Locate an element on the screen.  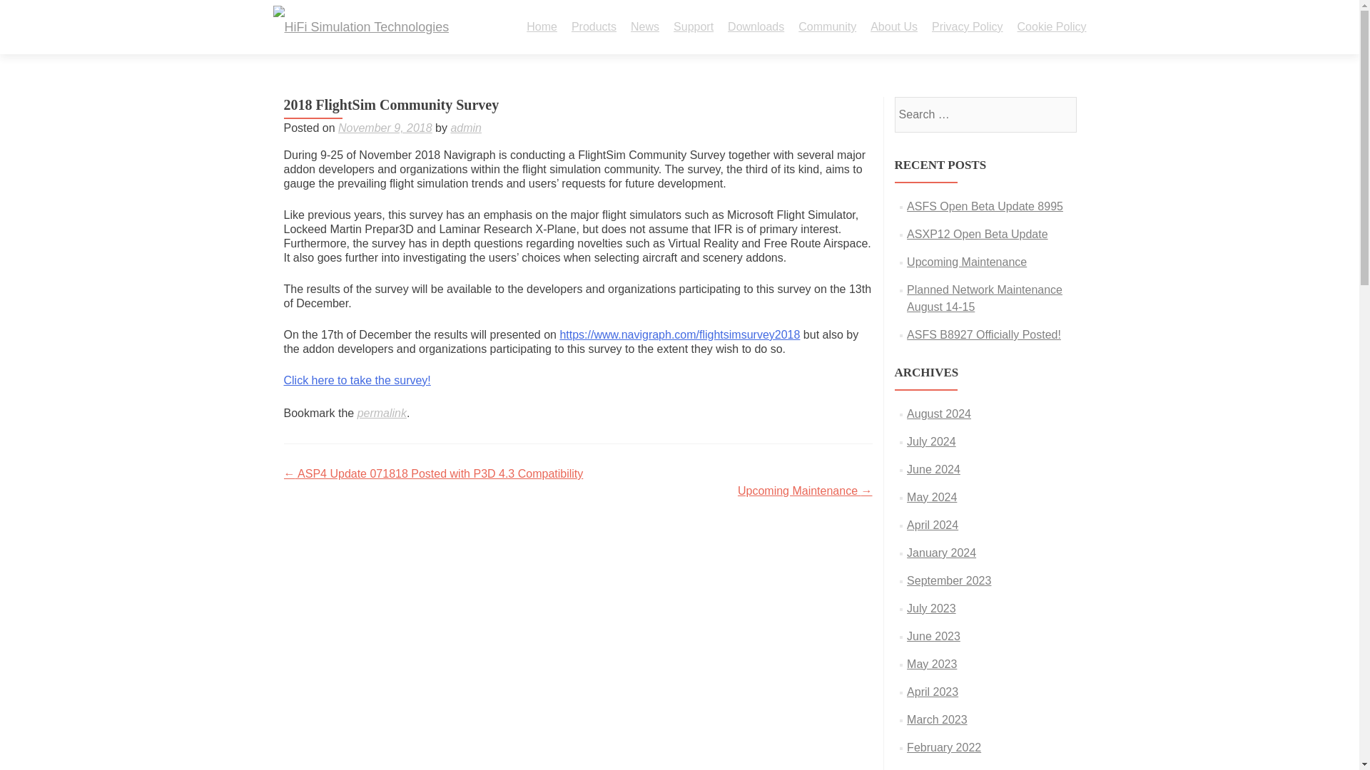
March 2023 is located at coordinates (937, 720).